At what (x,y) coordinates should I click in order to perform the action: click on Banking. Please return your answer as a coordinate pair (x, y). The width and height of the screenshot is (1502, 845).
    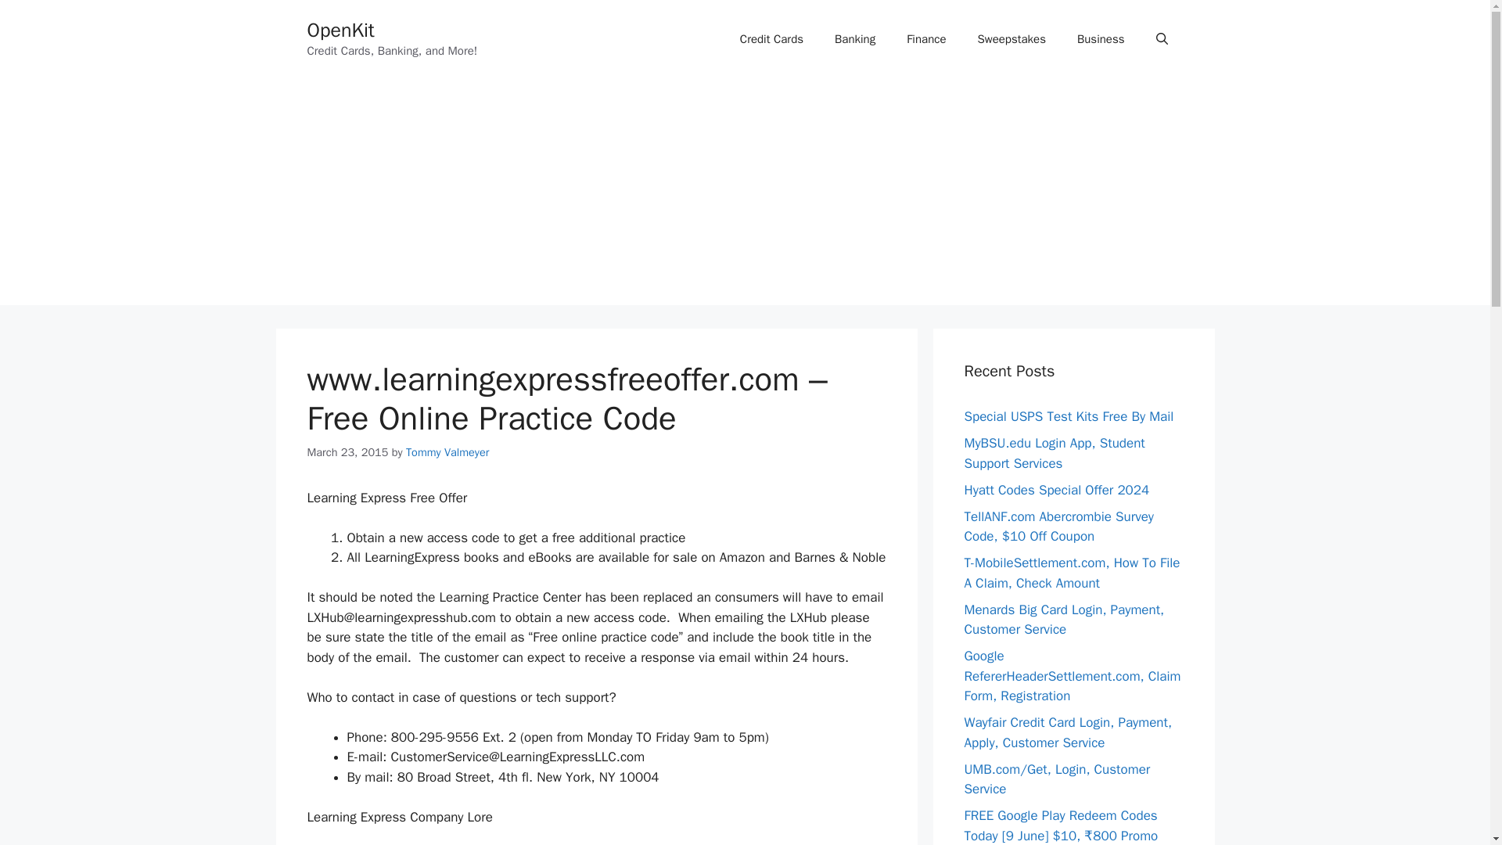
    Looking at the image, I should click on (854, 39).